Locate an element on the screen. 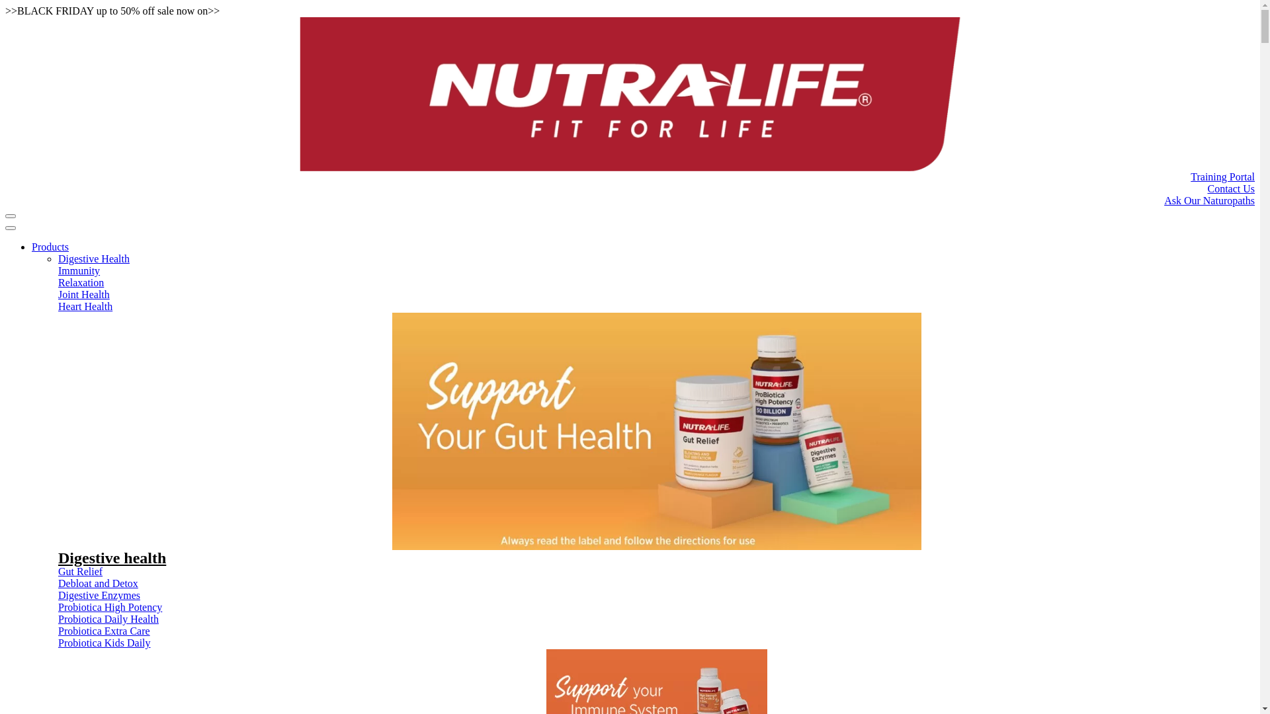 The image size is (1270, 714). Debloat and Detox is located at coordinates (656, 584).